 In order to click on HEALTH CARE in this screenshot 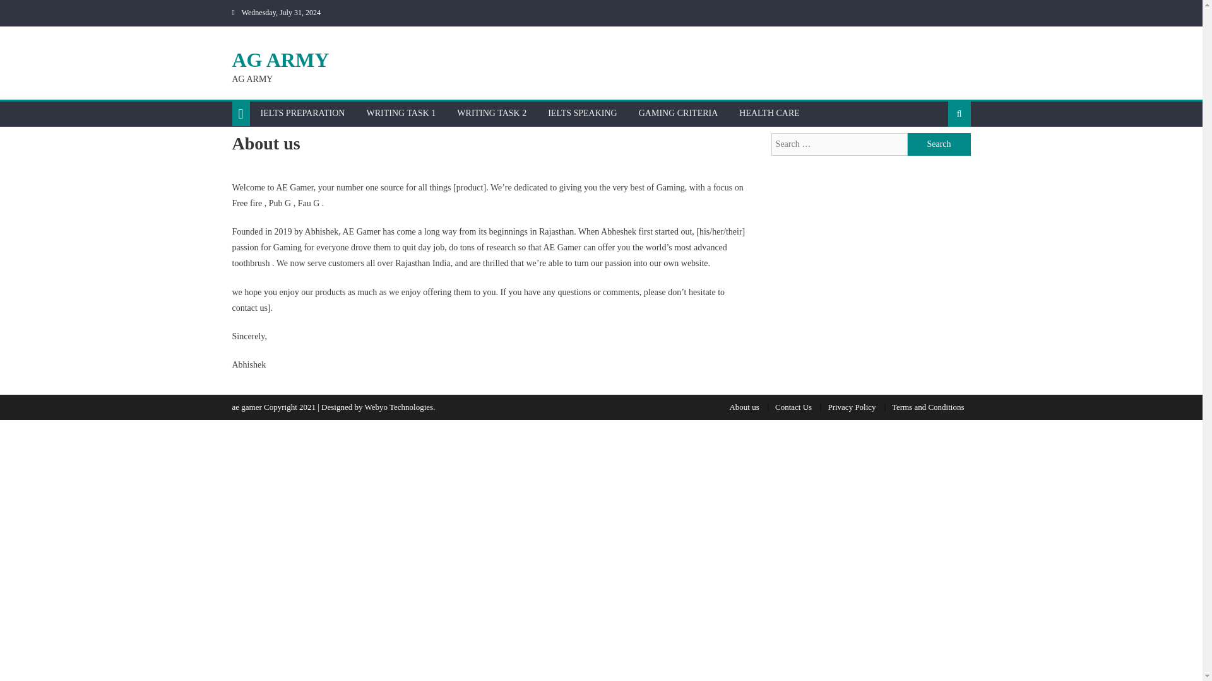, I will do `click(769, 113)`.